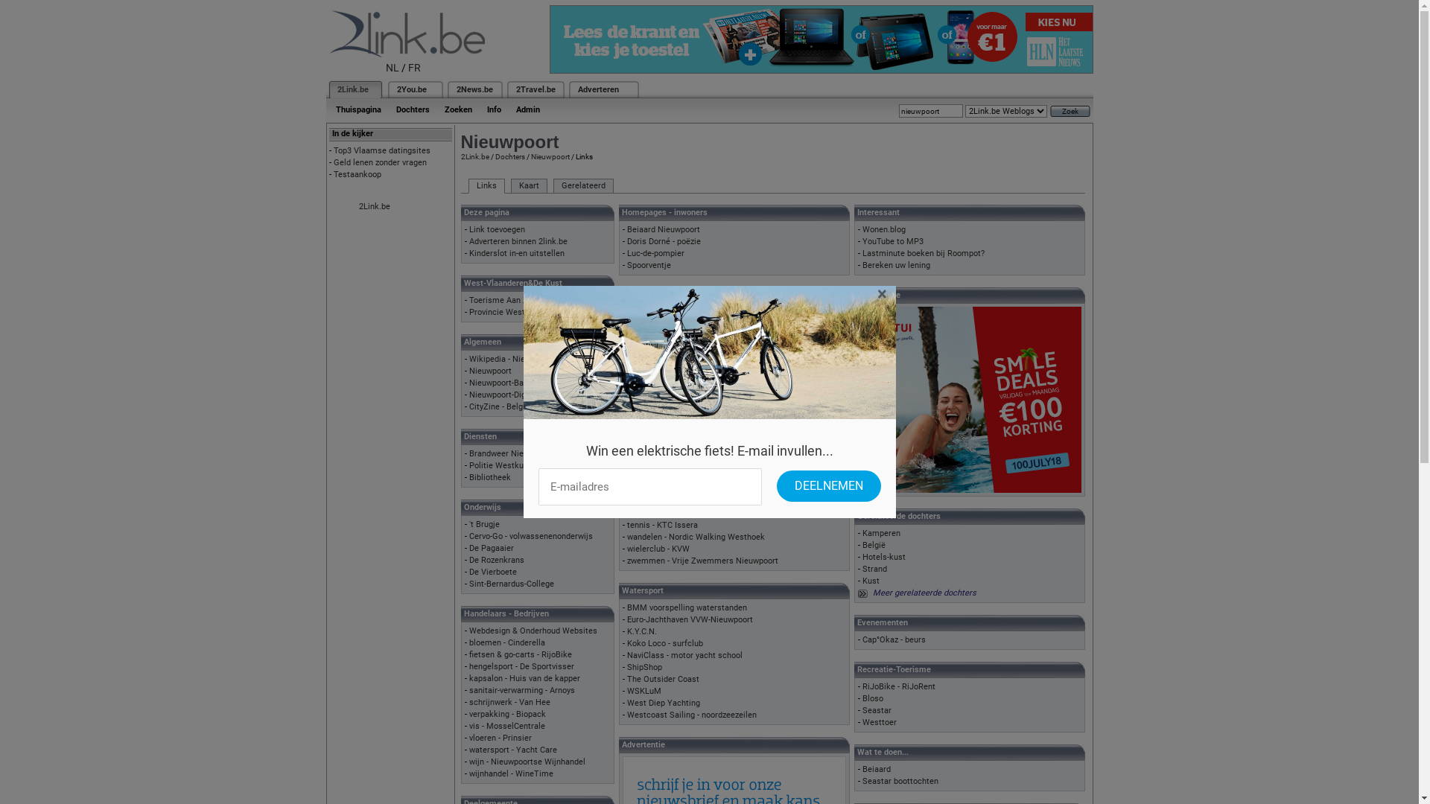 This screenshot has height=804, width=1430. I want to click on Adverteren, so click(599, 89).